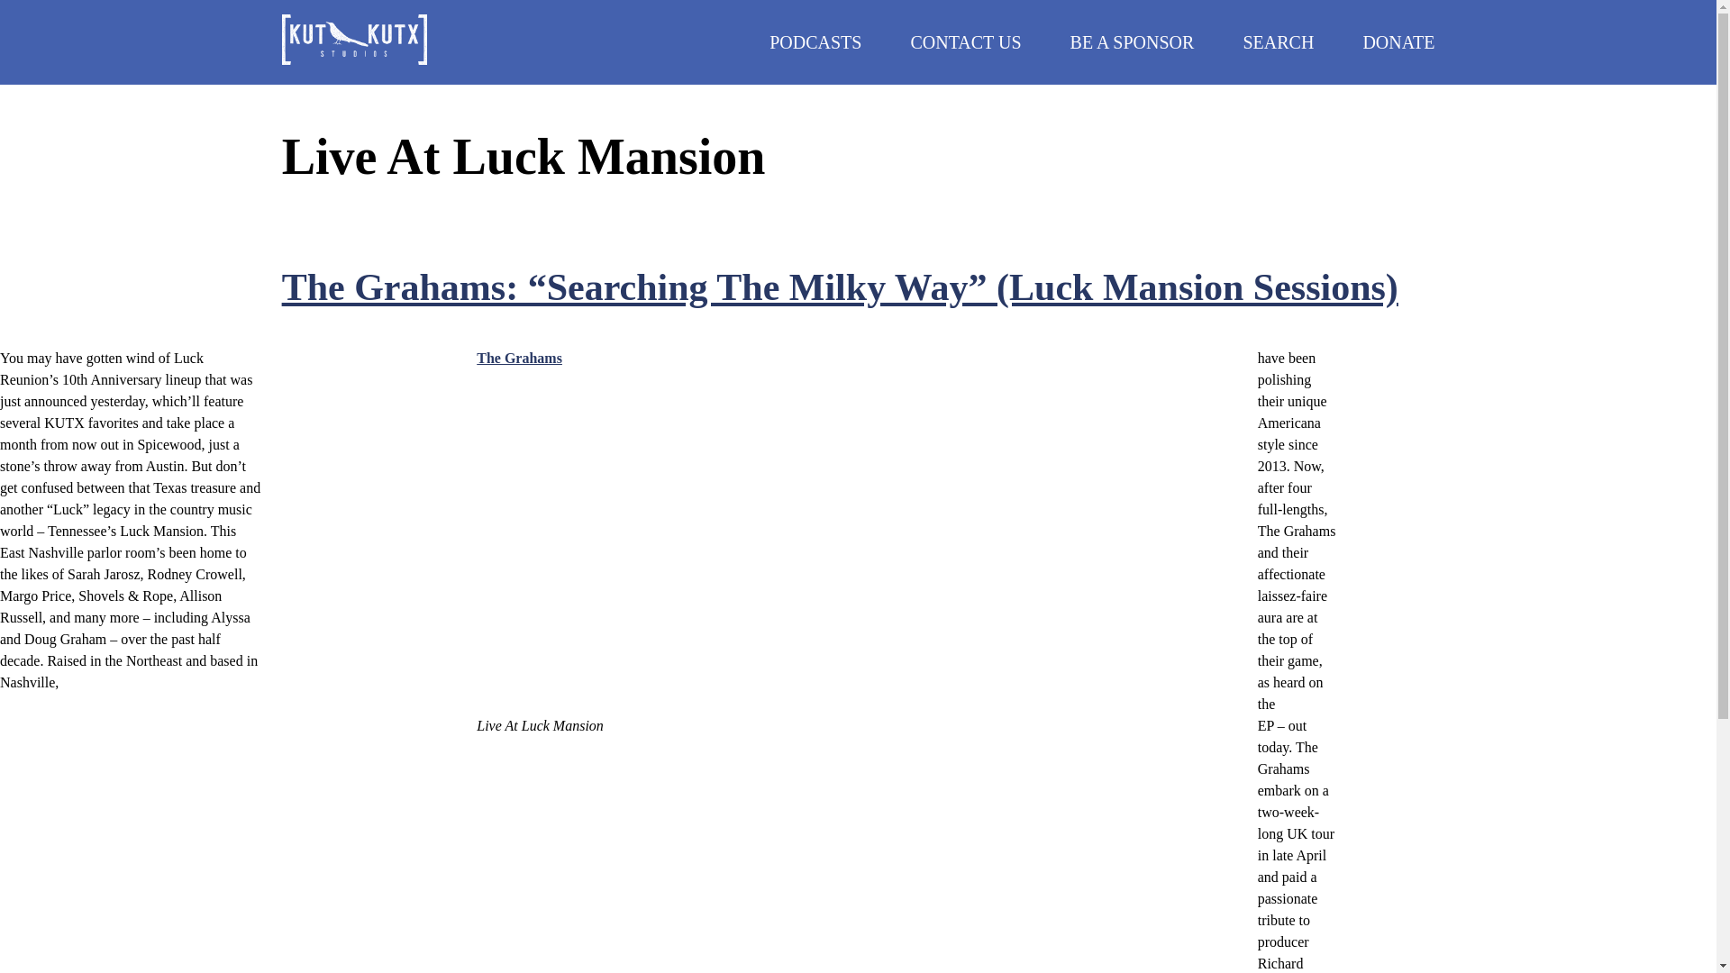 This screenshot has height=973, width=1730. What do you see at coordinates (1398, 41) in the screenshot?
I see `DONATE` at bounding box center [1398, 41].